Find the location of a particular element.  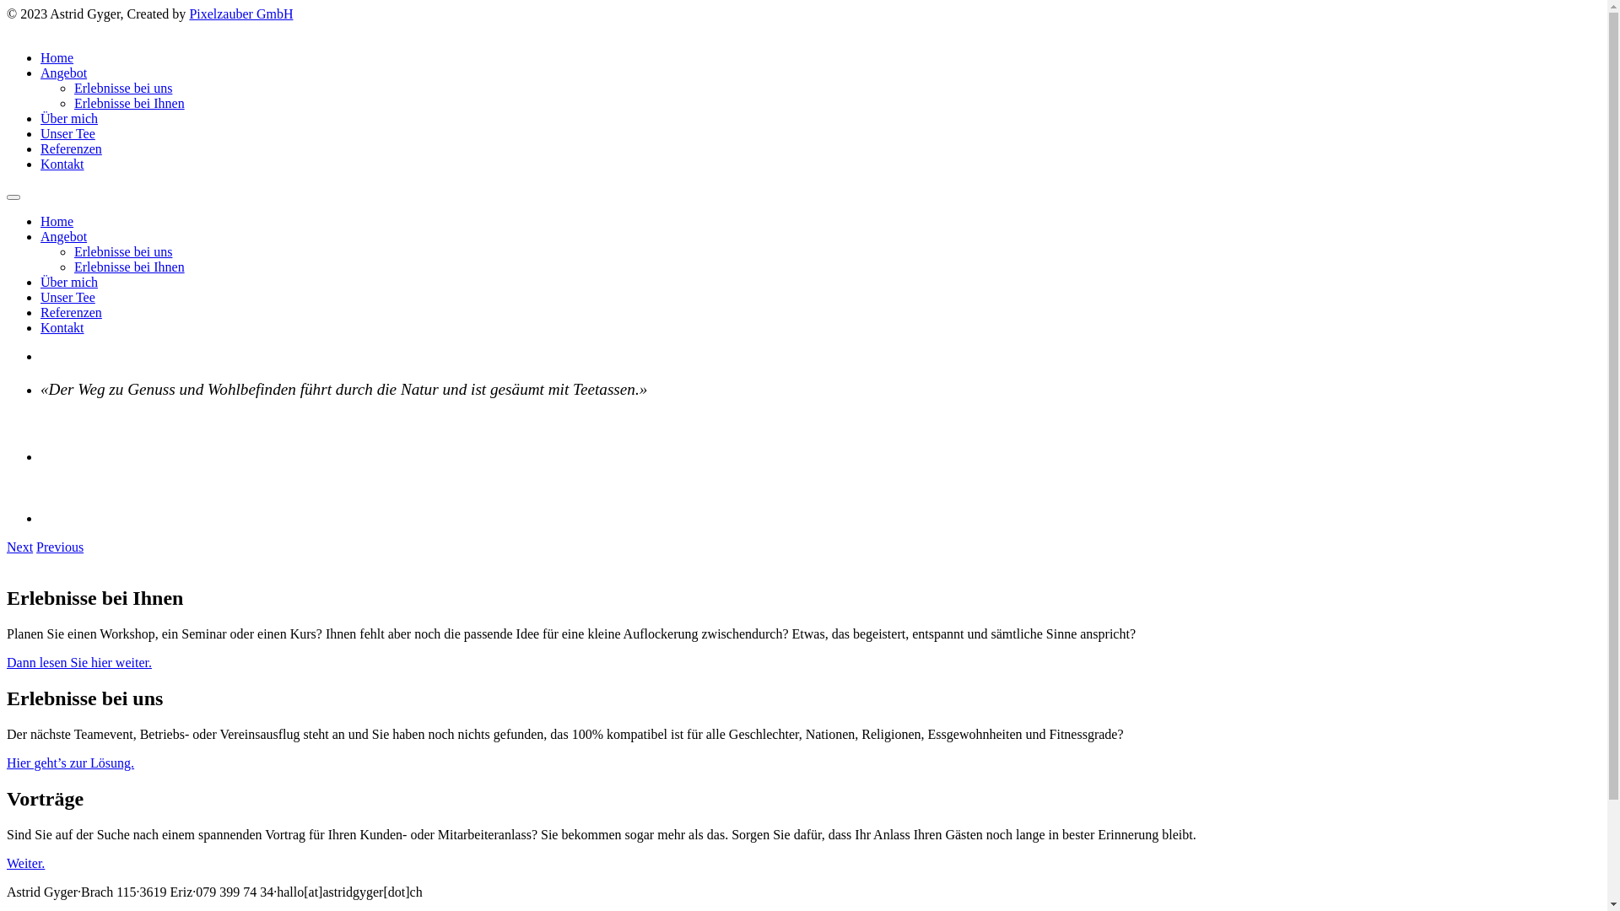

Erlebnisse bei uns is located at coordinates (123, 88).